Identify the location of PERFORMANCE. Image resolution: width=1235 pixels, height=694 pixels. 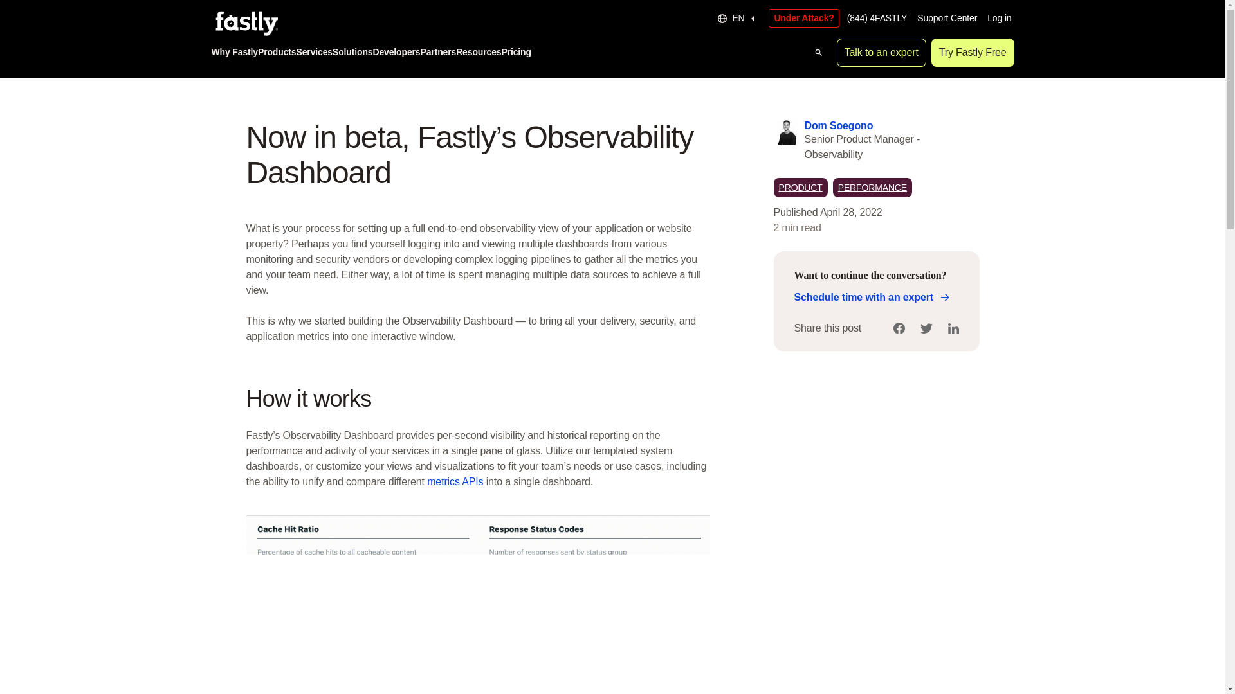
(872, 187).